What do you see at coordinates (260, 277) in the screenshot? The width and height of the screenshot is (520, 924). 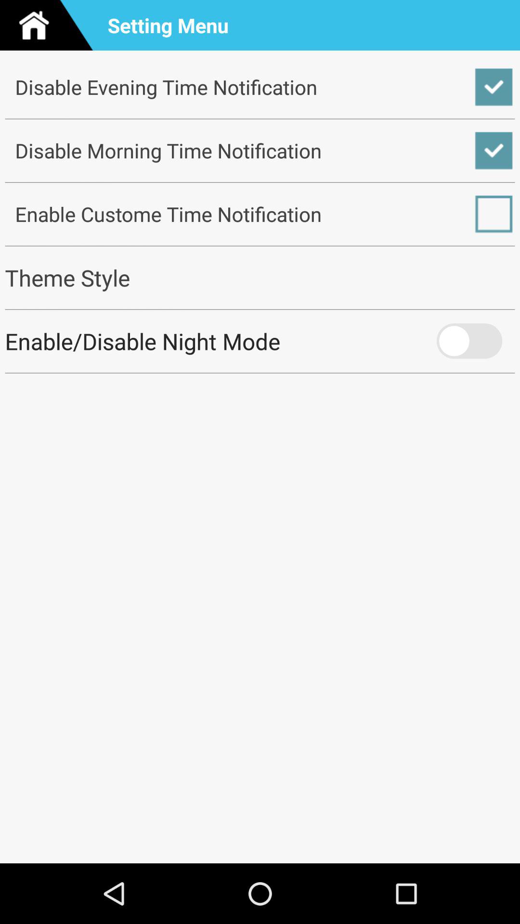 I see `press the checkbox below the enable custome time` at bounding box center [260, 277].